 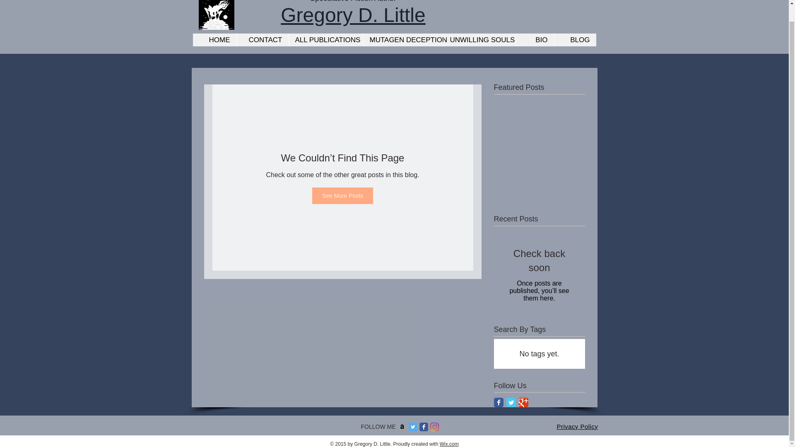 I want to click on BLOG, so click(x=575, y=40).